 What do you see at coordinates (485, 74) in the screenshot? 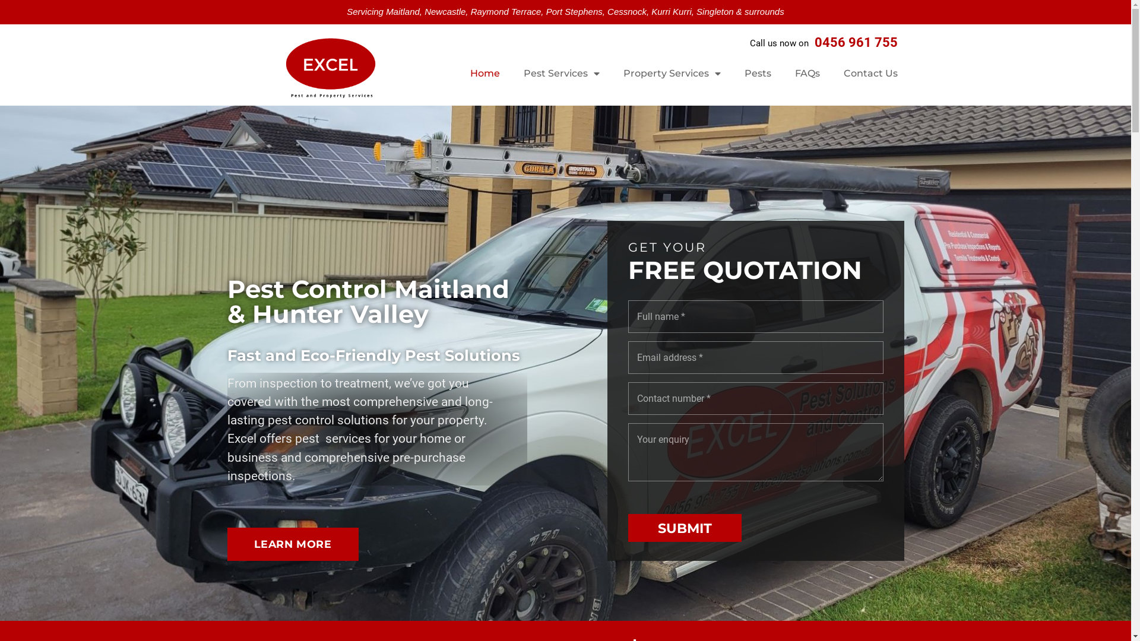
I see `Home` at bounding box center [485, 74].